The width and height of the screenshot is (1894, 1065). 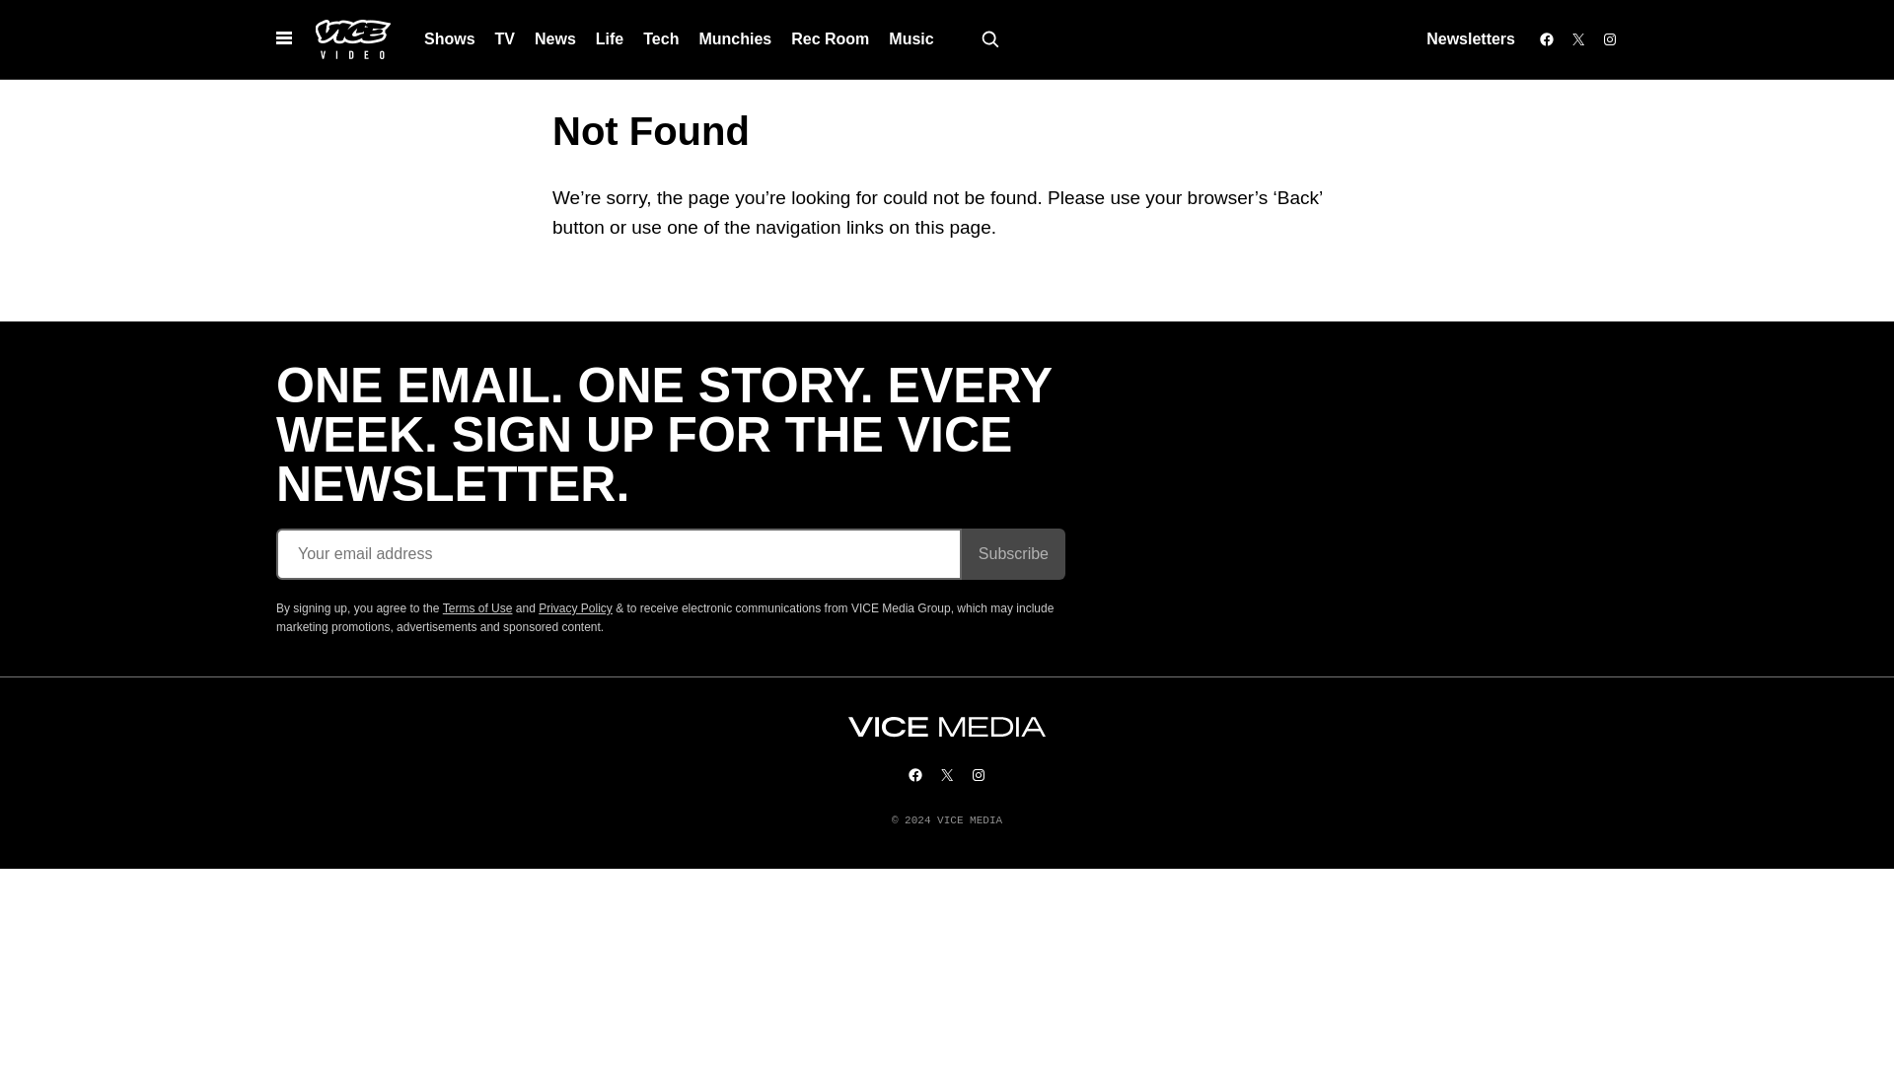 What do you see at coordinates (829, 38) in the screenshot?
I see `Rec Room` at bounding box center [829, 38].